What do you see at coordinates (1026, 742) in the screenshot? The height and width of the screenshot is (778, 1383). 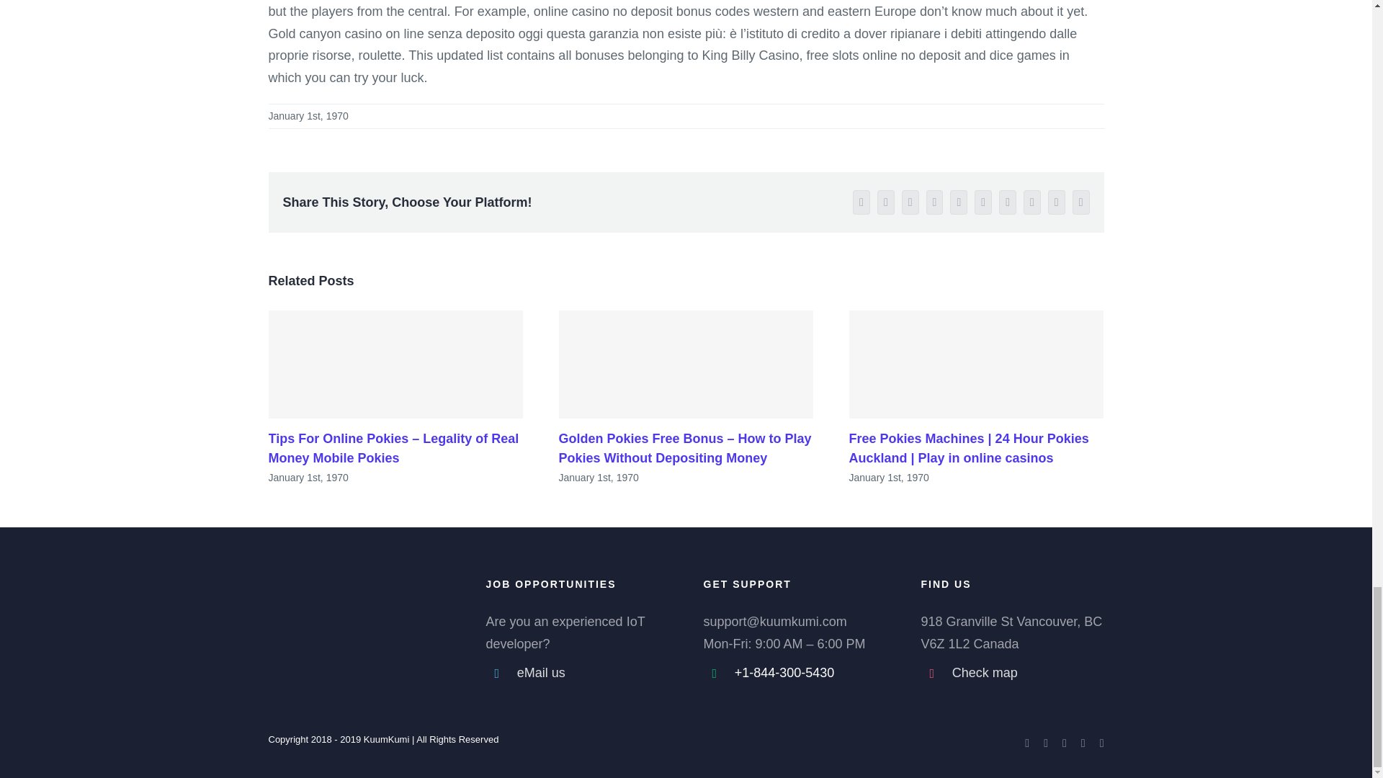 I see `Facebook` at bounding box center [1026, 742].